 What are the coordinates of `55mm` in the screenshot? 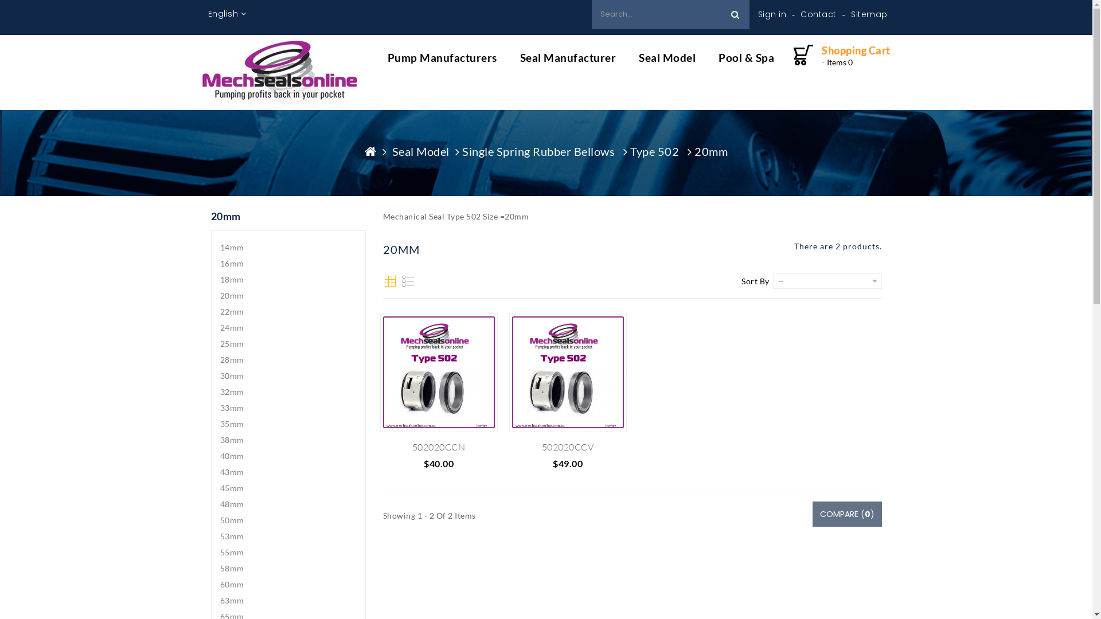 It's located at (288, 553).